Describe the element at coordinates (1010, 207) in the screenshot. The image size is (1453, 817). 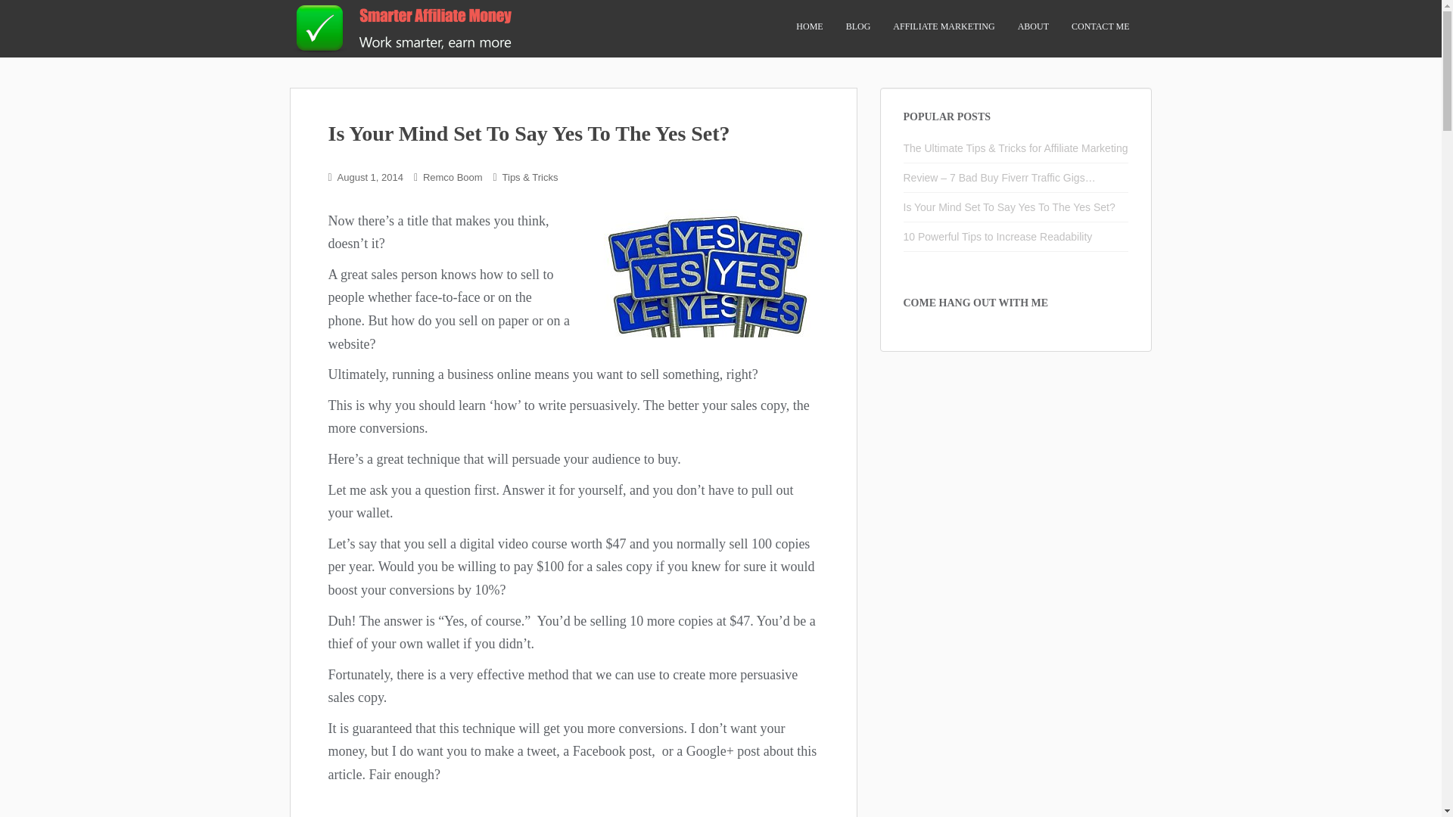
I see `Is Your Mind Set To Say Yes To The Yes Set?` at that location.